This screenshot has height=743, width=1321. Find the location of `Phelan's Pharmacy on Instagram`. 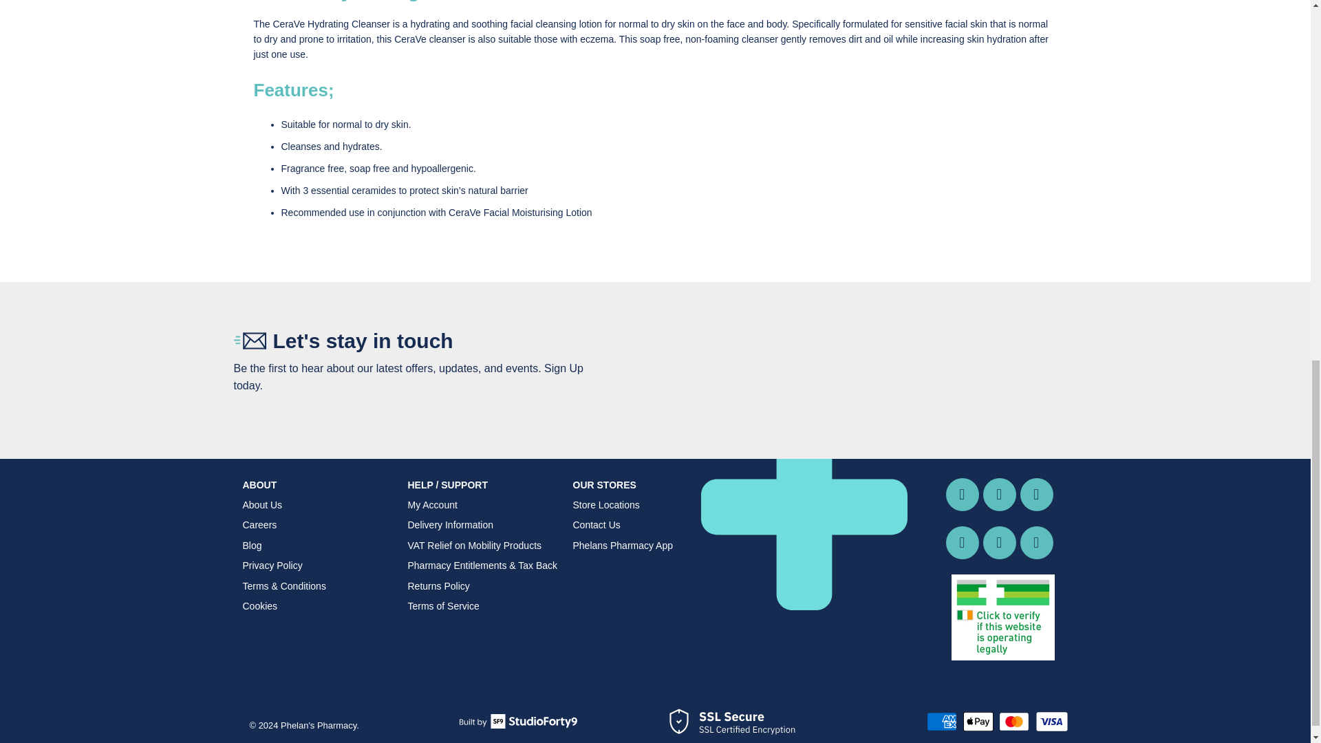

Phelan's Pharmacy on Instagram is located at coordinates (962, 542).